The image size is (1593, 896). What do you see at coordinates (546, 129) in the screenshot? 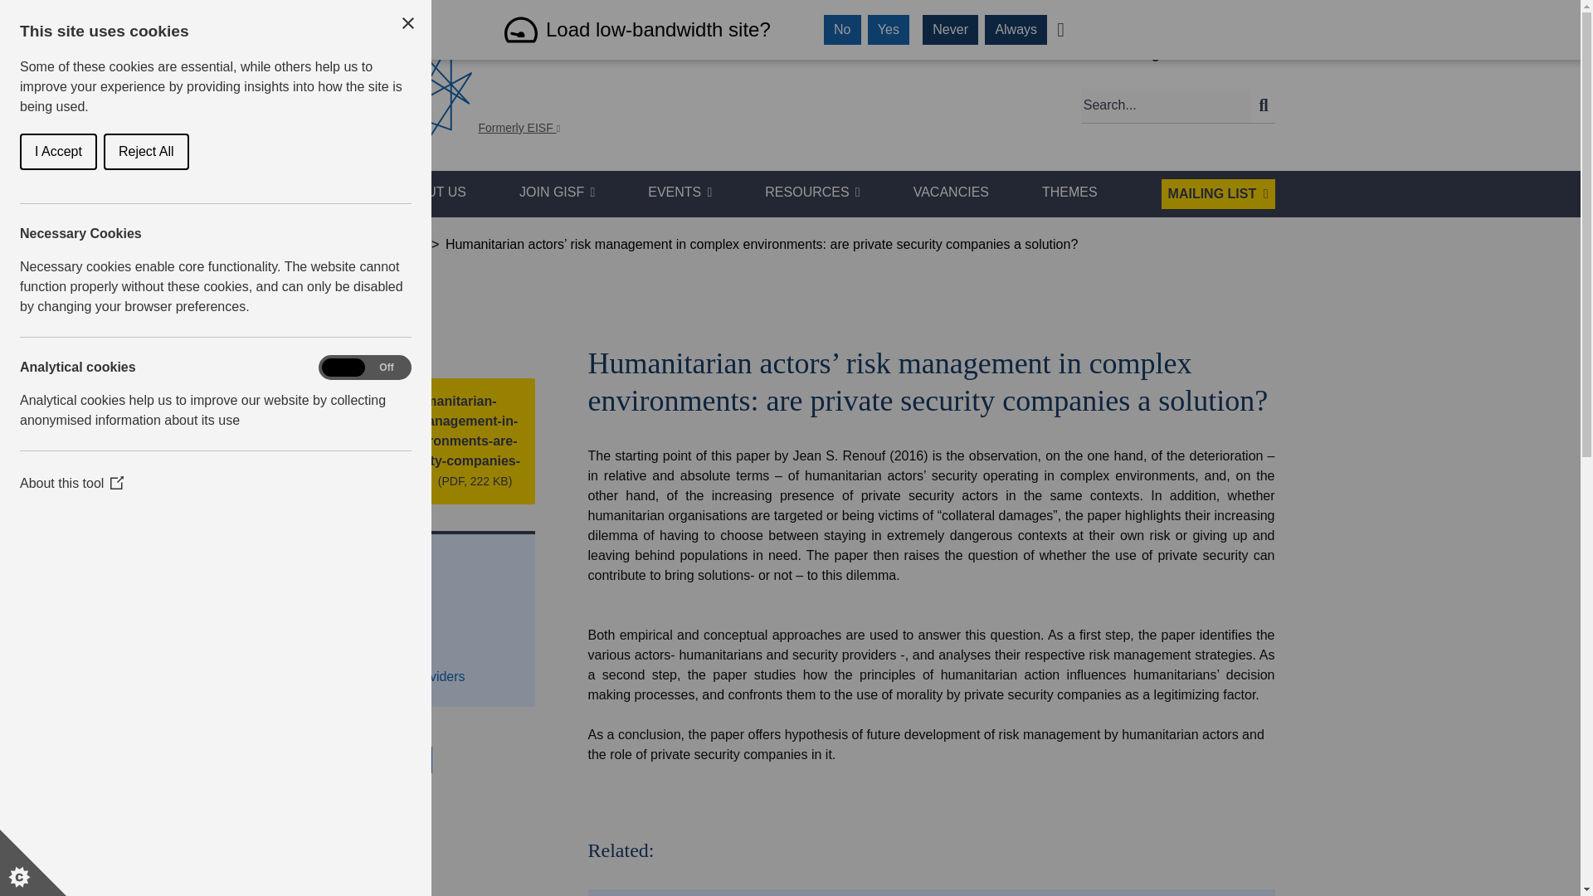
I see `Formerly EISF` at bounding box center [546, 129].